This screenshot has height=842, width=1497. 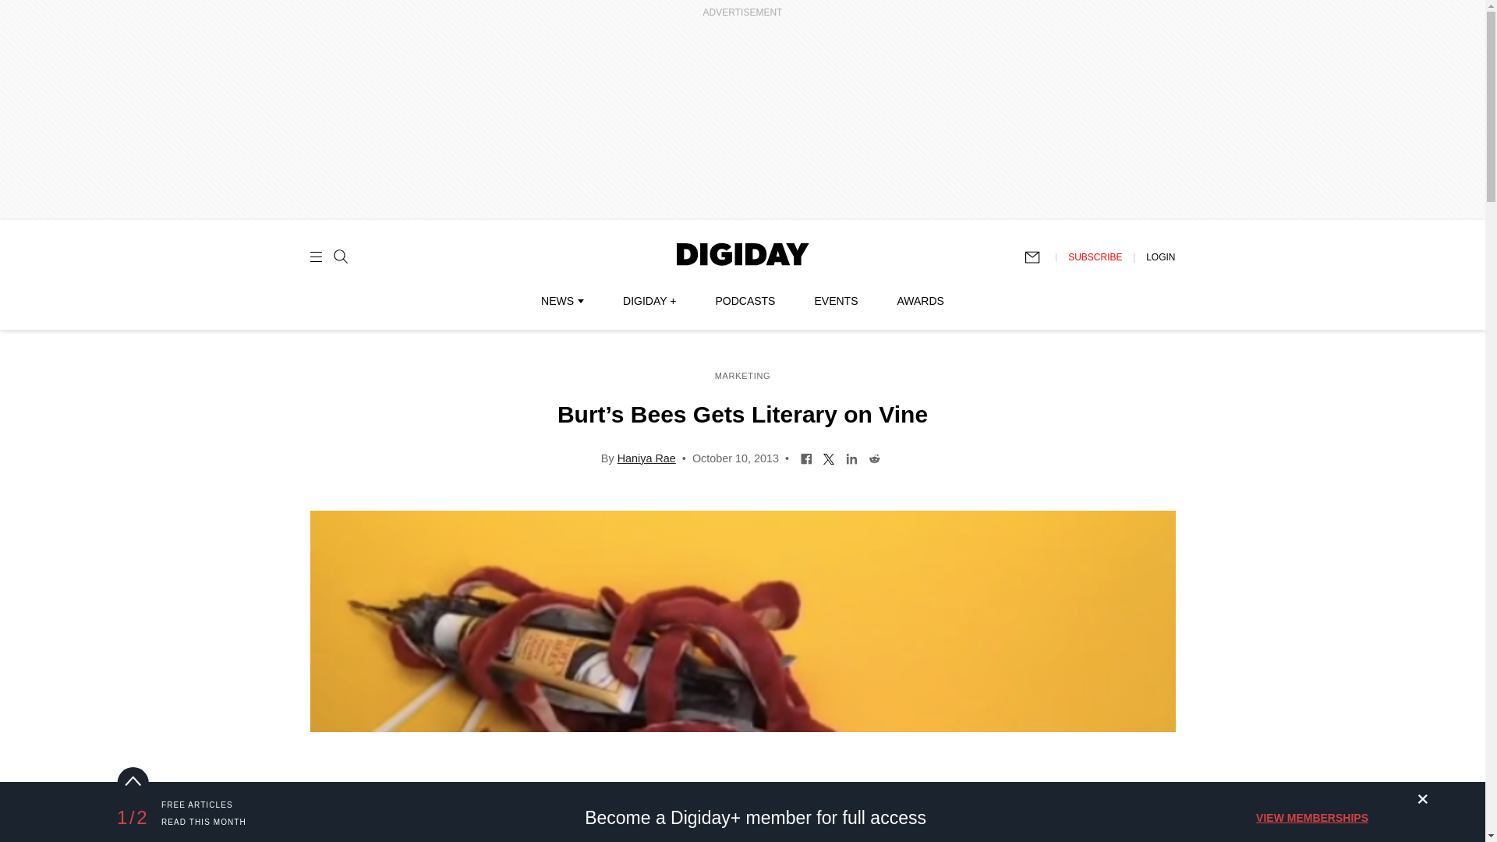 I want to click on Share on LinkedIn, so click(x=851, y=457).